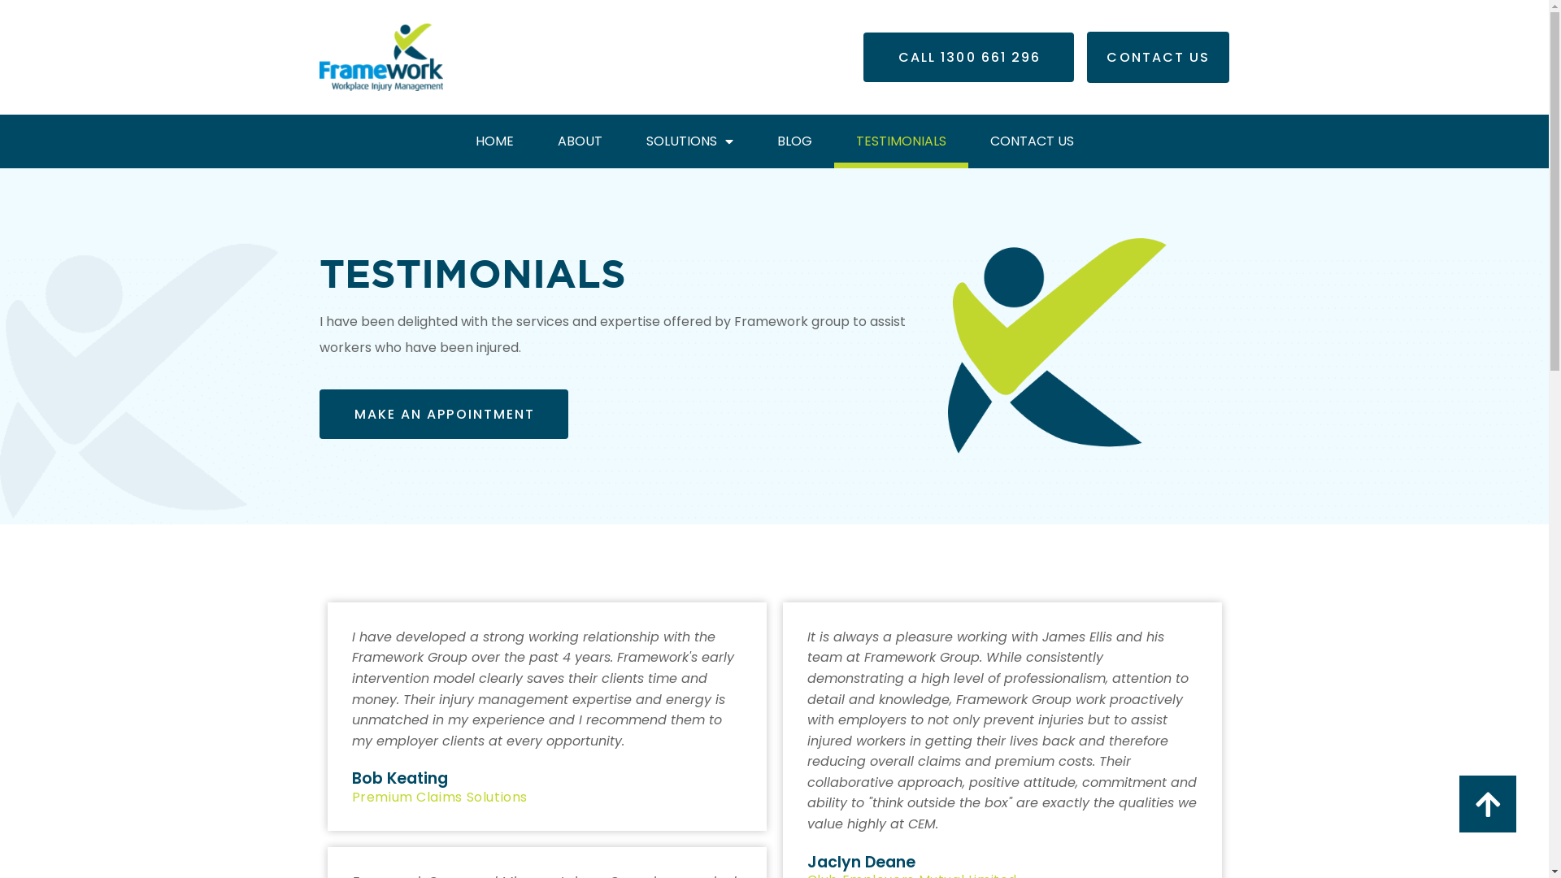  What do you see at coordinates (794, 141) in the screenshot?
I see `BLOG` at bounding box center [794, 141].